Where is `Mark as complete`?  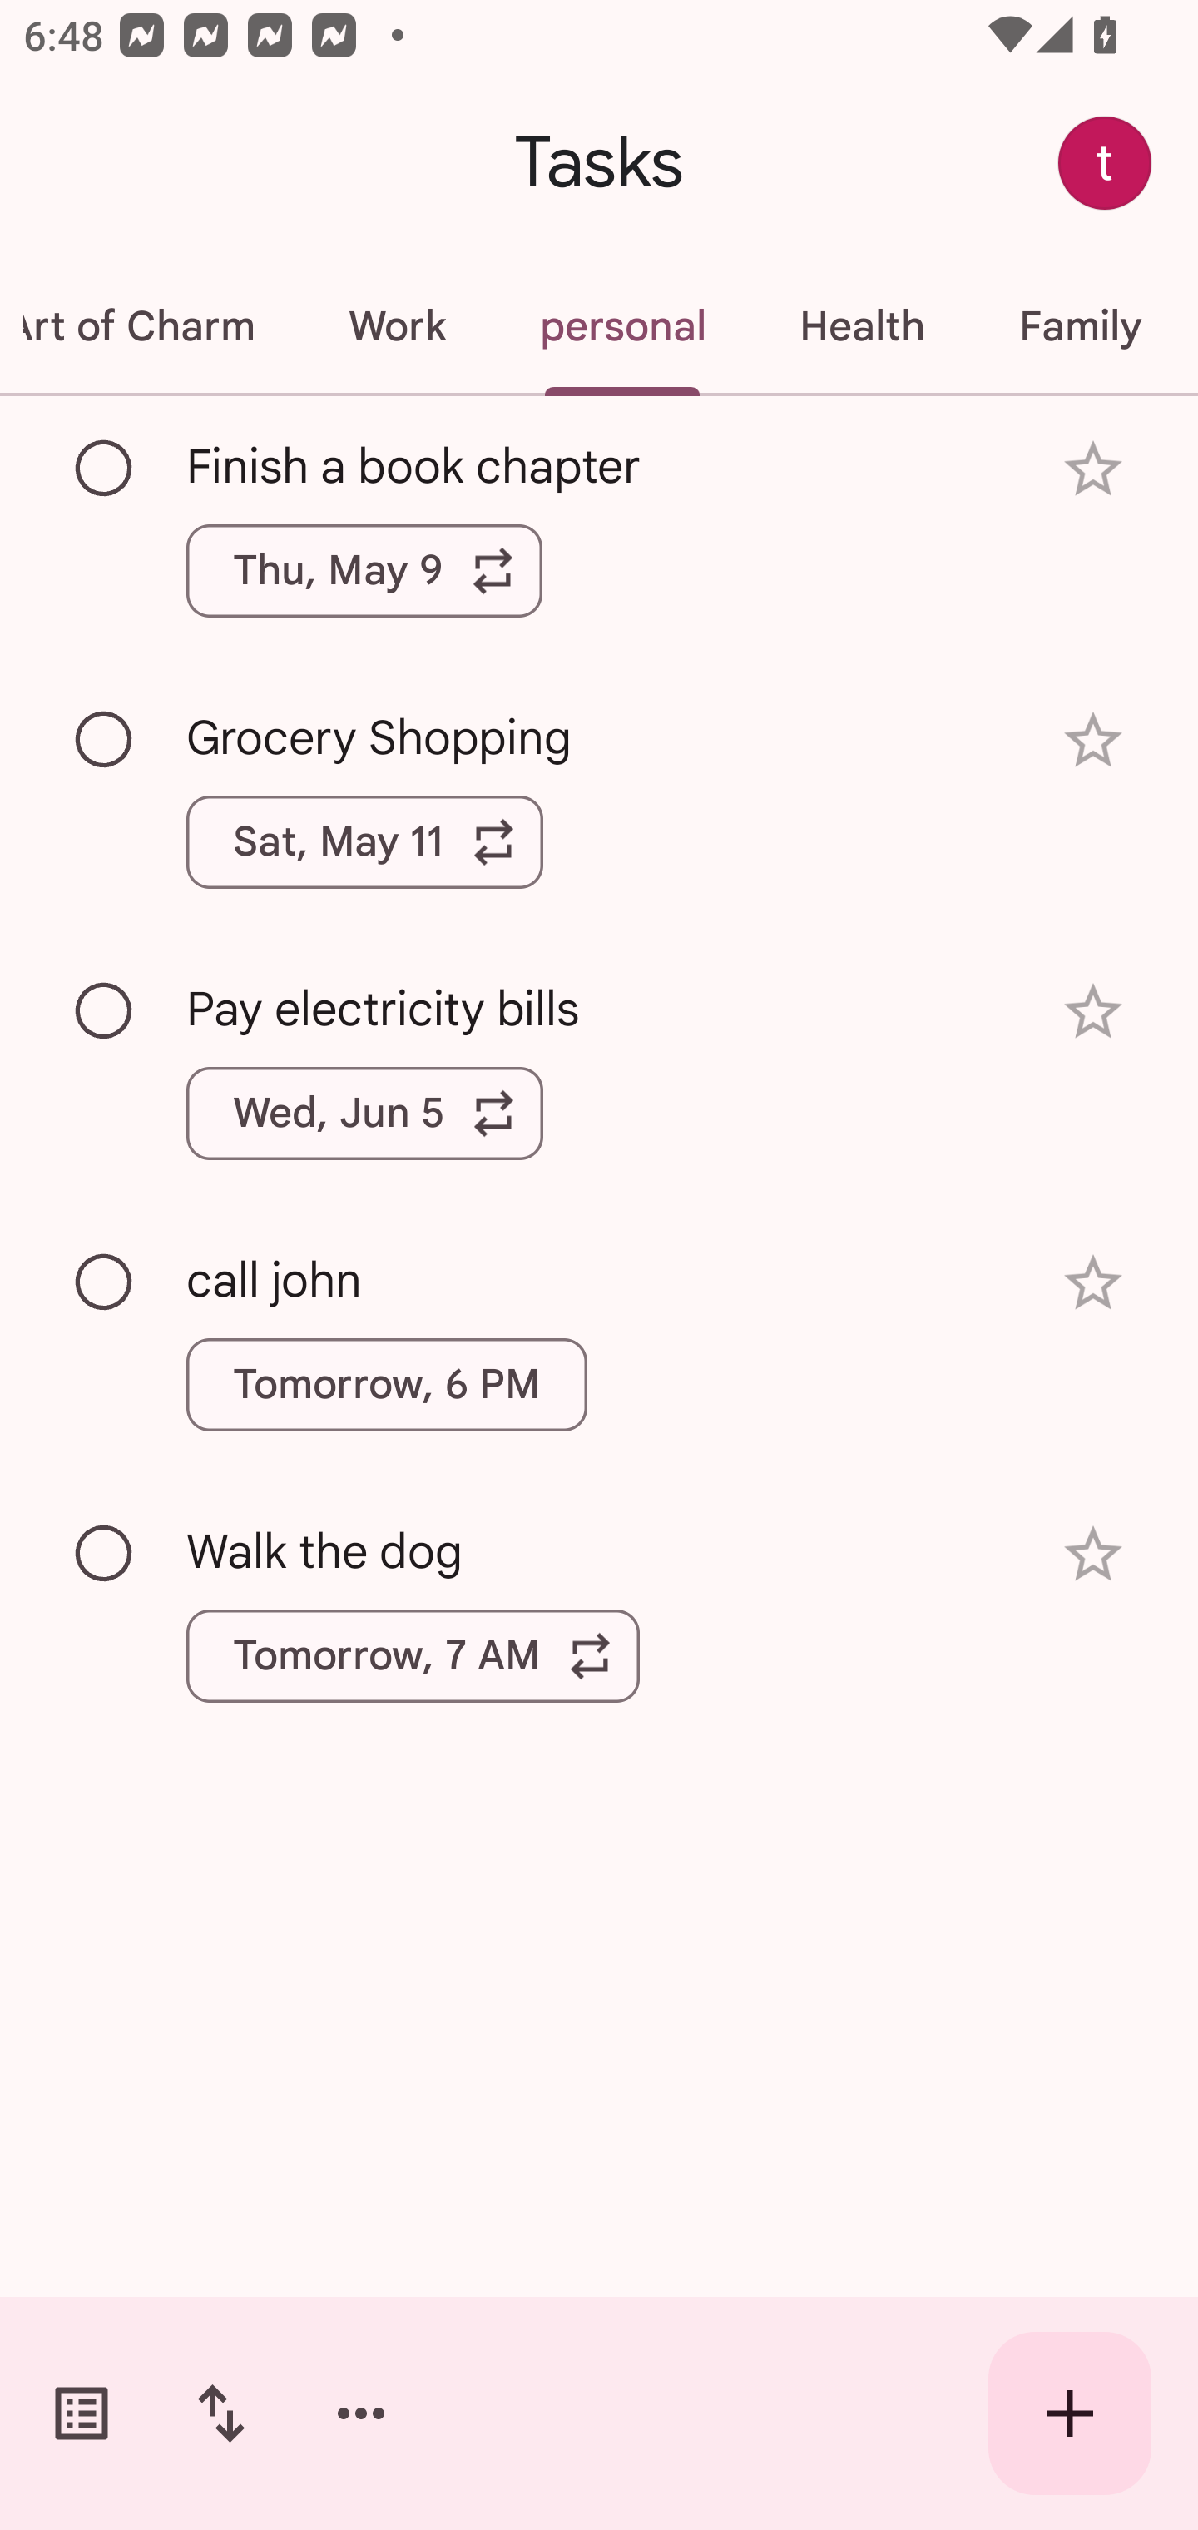
Mark as complete is located at coordinates (105, 469).